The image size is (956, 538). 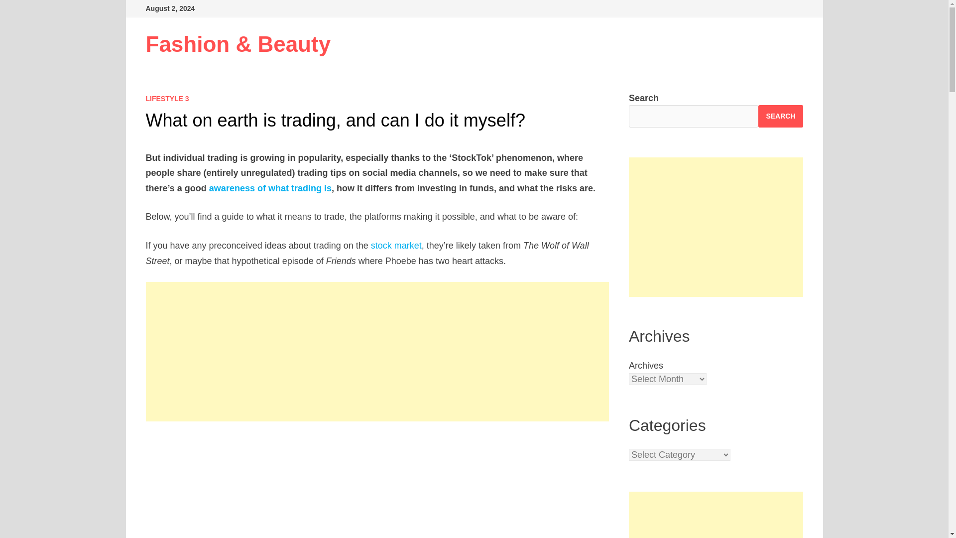 What do you see at coordinates (166, 99) in the screenshot?
I see `LIFESTYLE 3` at bounding box center [166, 99].